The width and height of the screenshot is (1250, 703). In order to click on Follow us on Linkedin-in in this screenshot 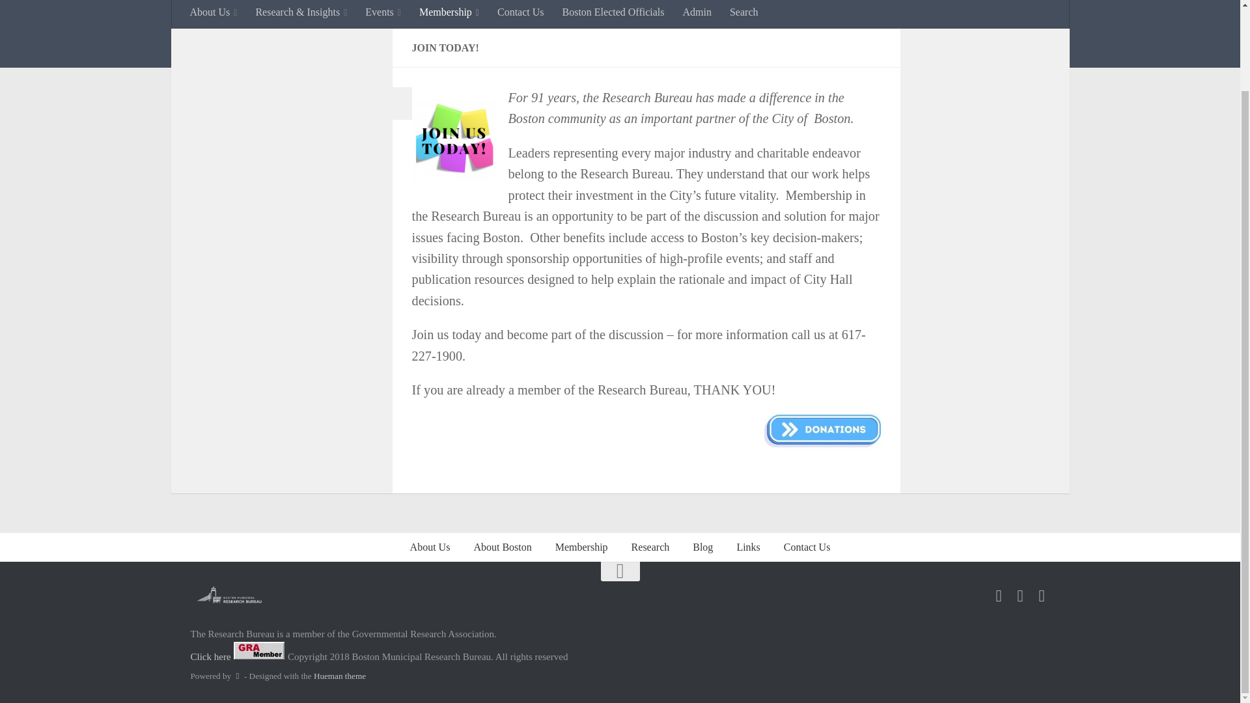, I will do `click(1042, 595)`.